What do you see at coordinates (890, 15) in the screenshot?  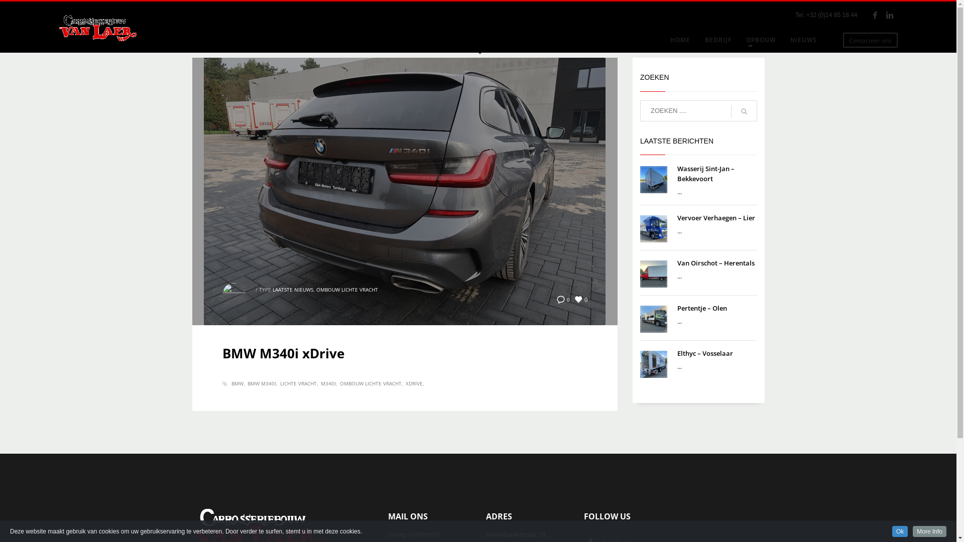 I see `Linkedin` at bounding box center [890, 15].